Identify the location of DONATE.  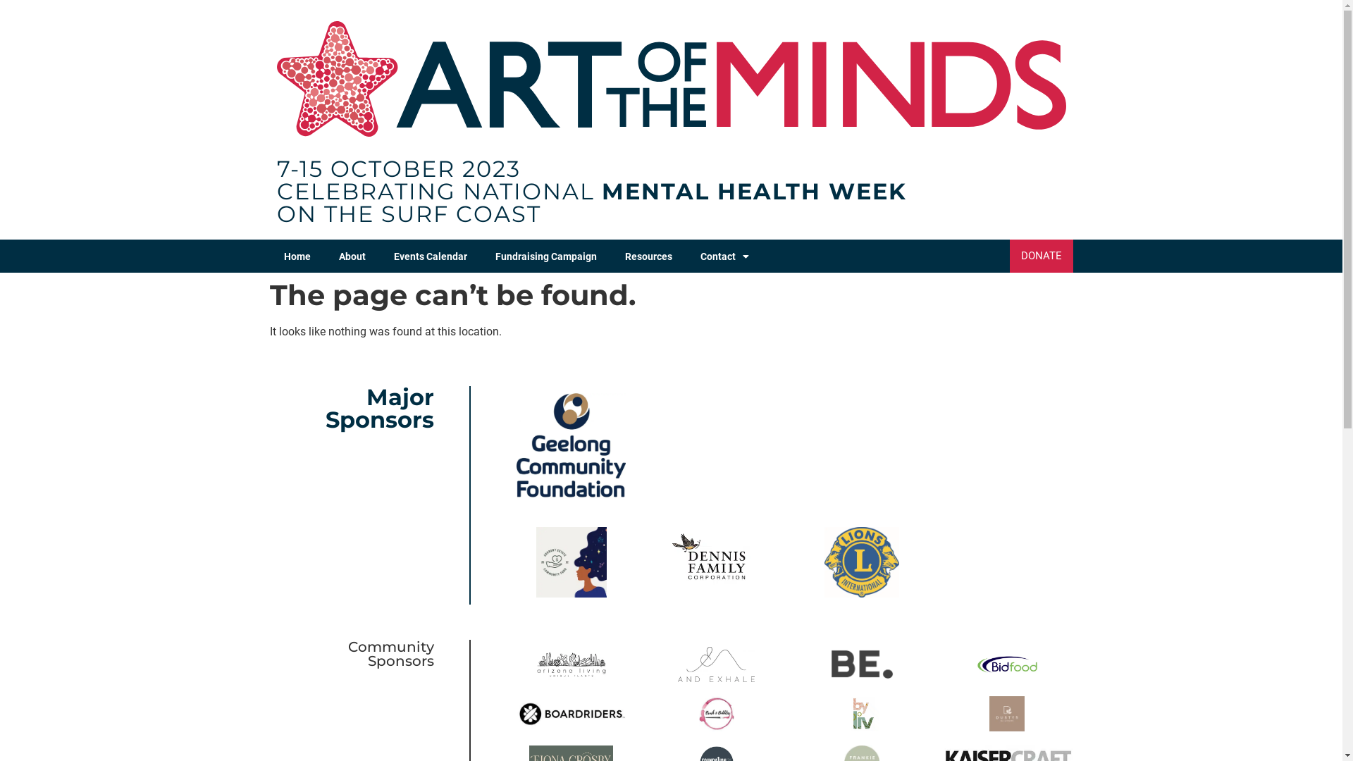
(1041, 256).